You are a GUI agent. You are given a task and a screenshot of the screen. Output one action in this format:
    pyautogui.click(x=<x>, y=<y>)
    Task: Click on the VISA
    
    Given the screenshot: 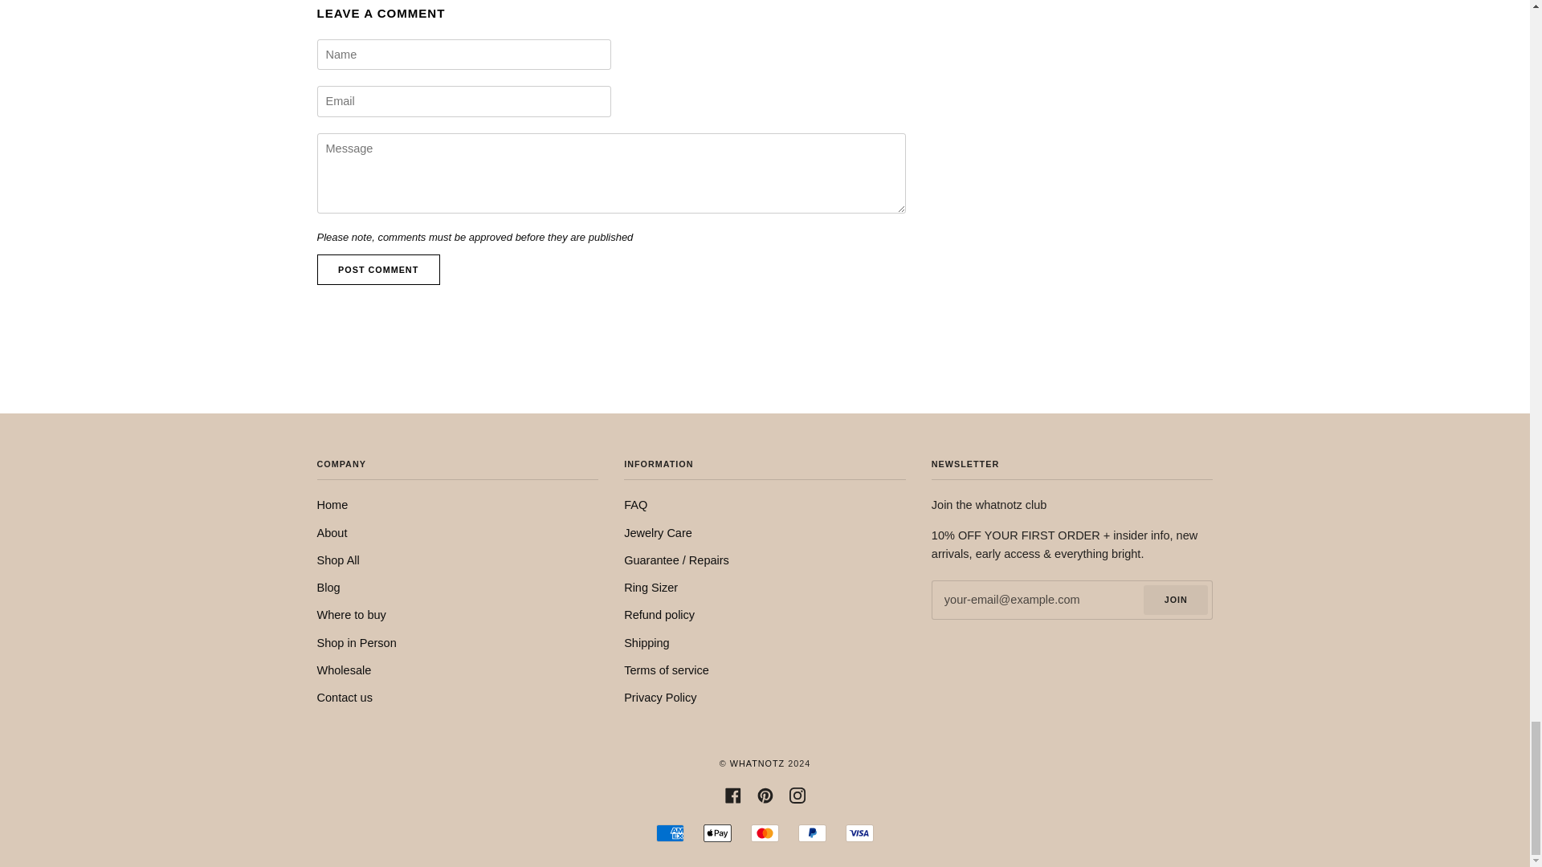 What is the action you would take?
    pyautogui.click(x=859, y=833)
    